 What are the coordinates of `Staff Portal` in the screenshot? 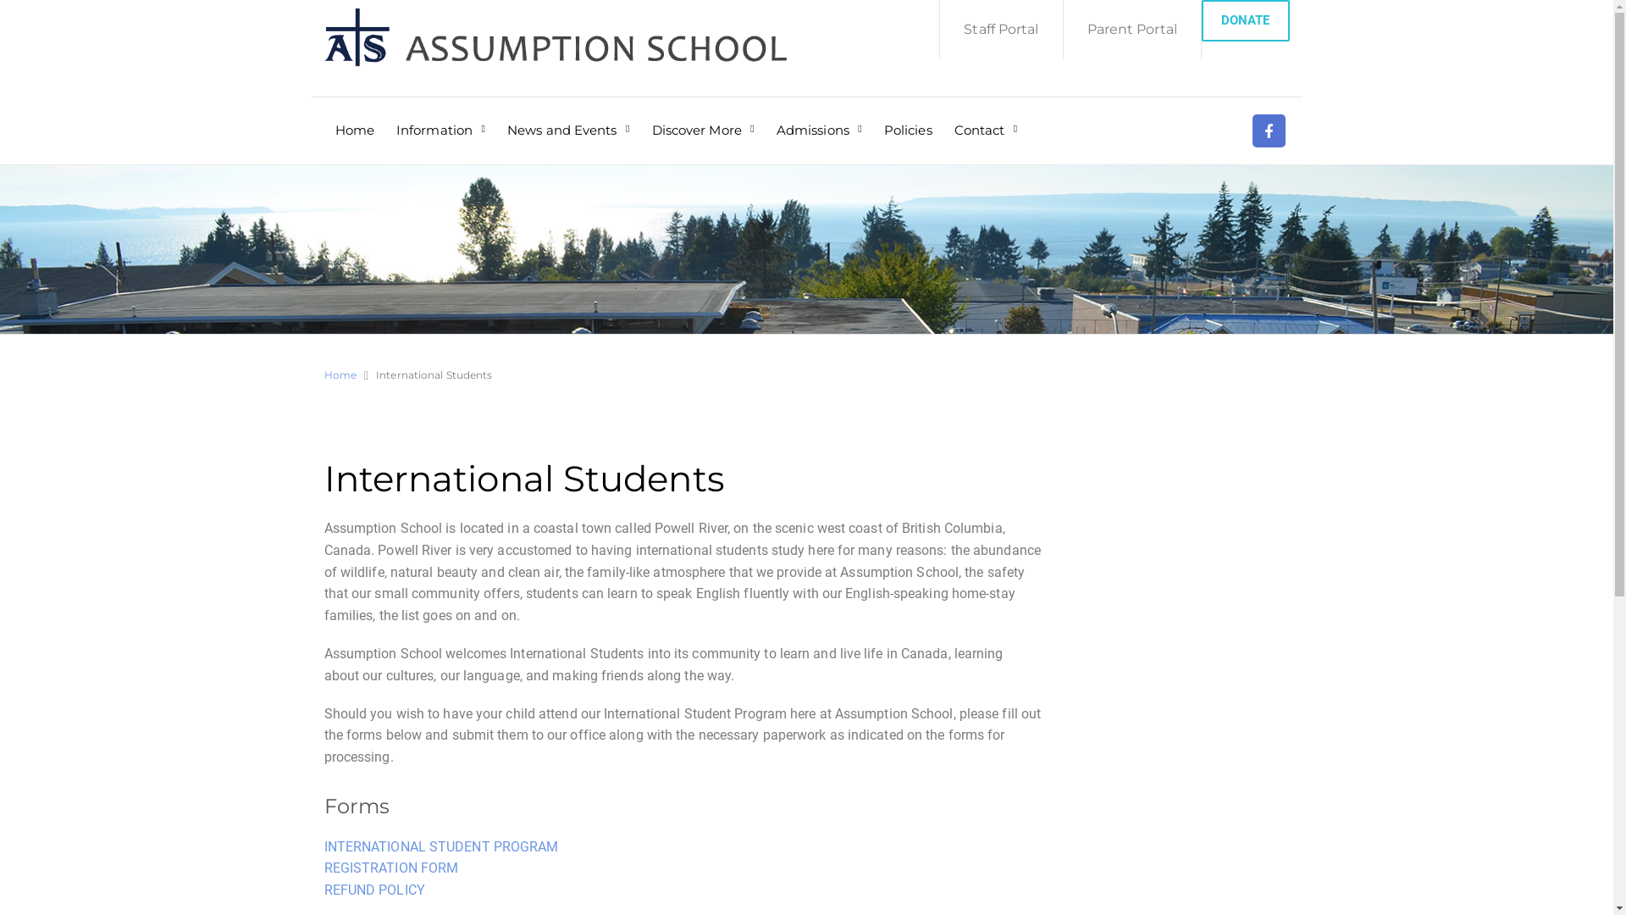 It's located at (1001, 30).